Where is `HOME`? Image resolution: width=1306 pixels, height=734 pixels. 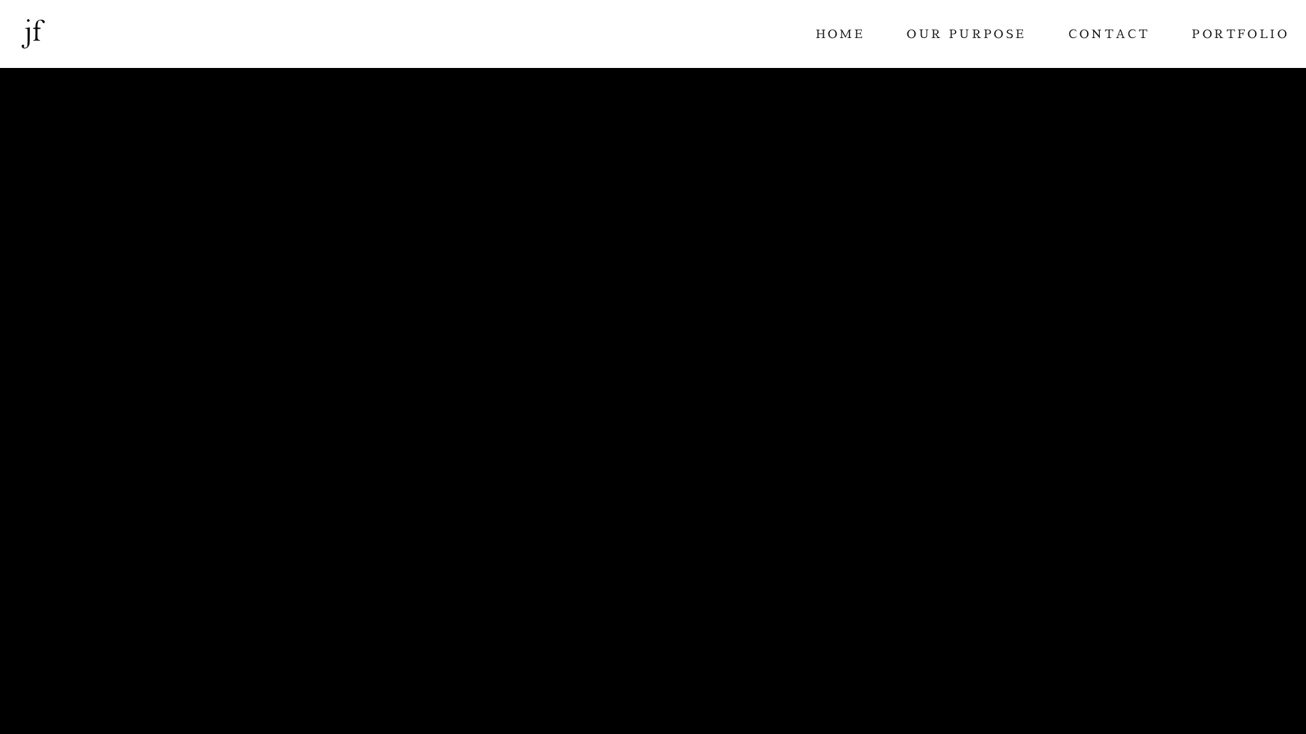 HOME is located at coordinates (841, 34).